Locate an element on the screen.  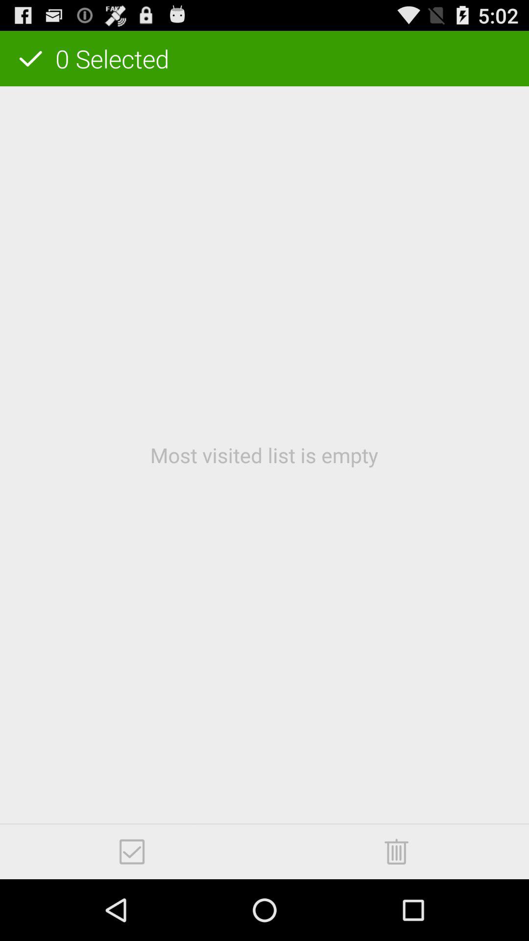
tap item at the bottom right corner is located at coordinates (396, 851).